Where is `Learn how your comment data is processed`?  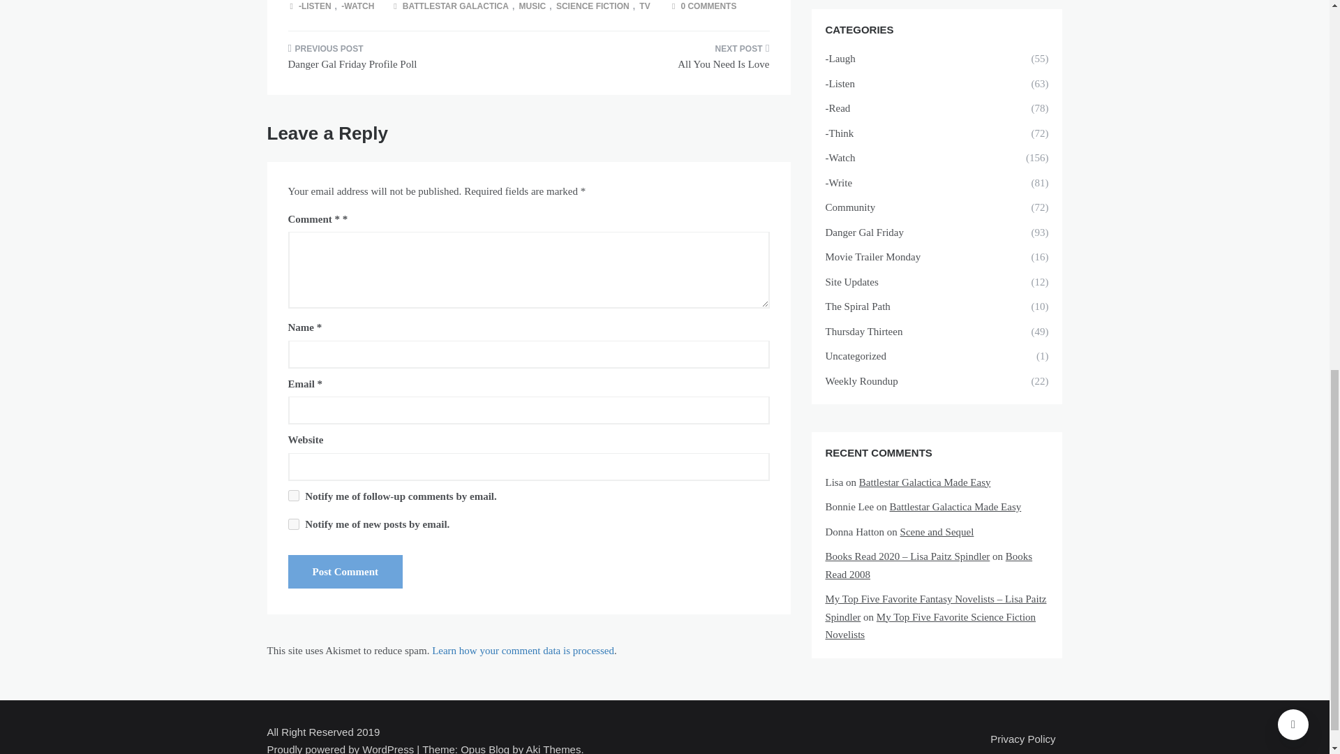
Learn how your comment data is processed is located at coordinates (522, 651).